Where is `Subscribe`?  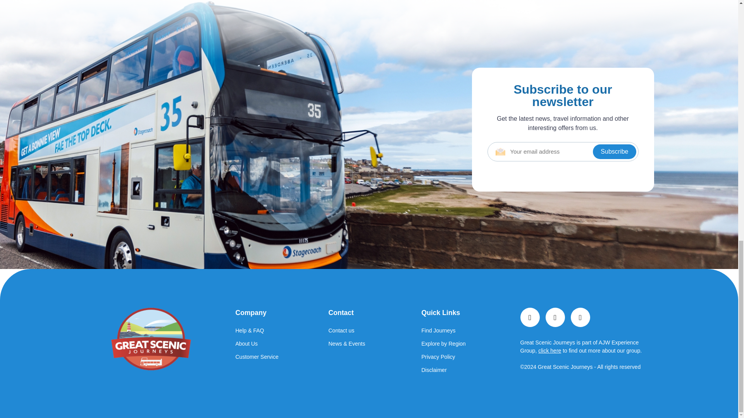
Subscribe is located at coordinates (615, 152).